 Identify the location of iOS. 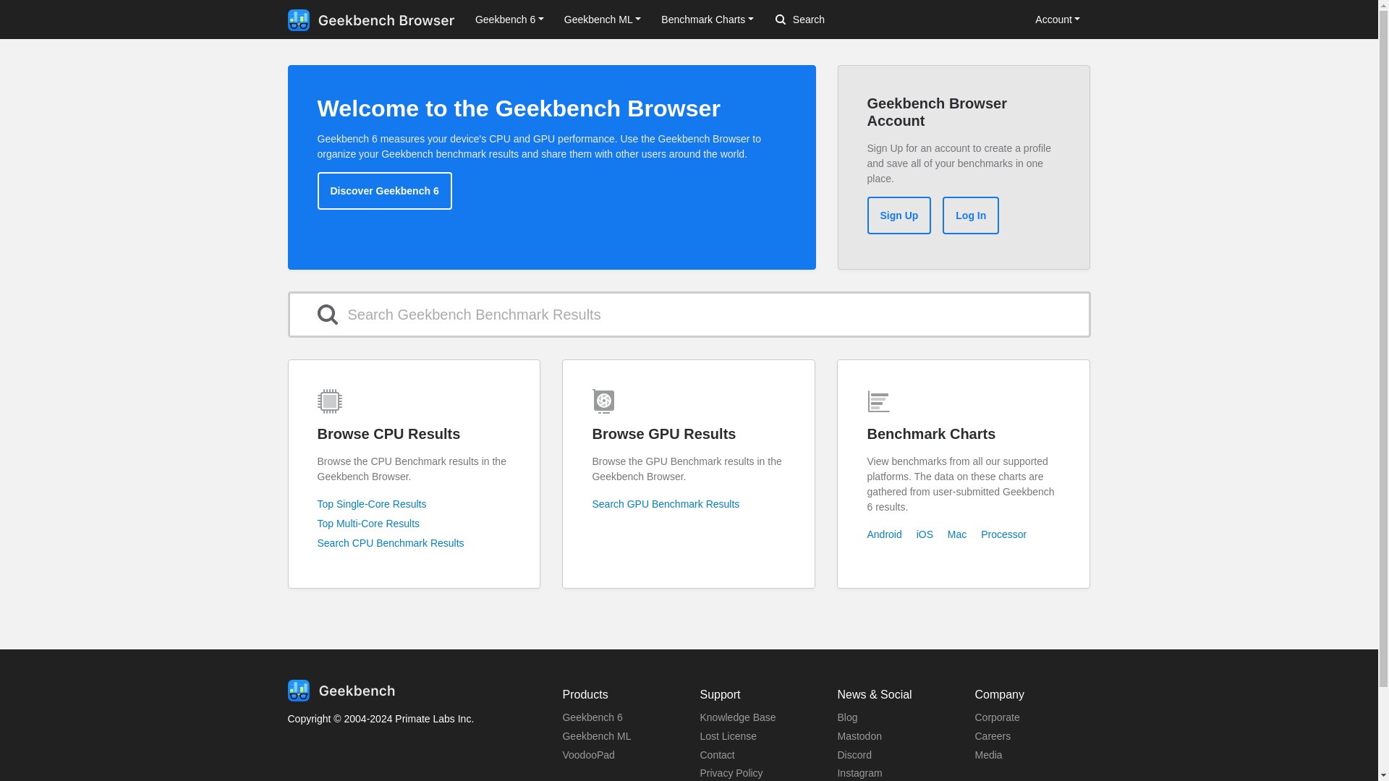
(925, 534).